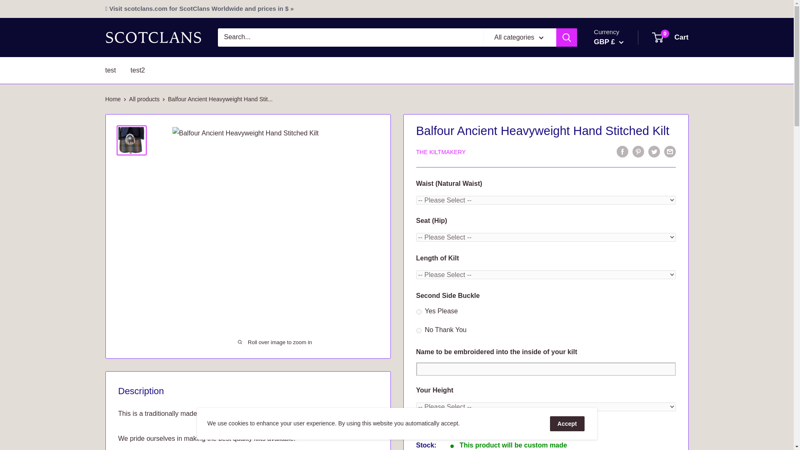  I want to click on USD, so click(620, 265).